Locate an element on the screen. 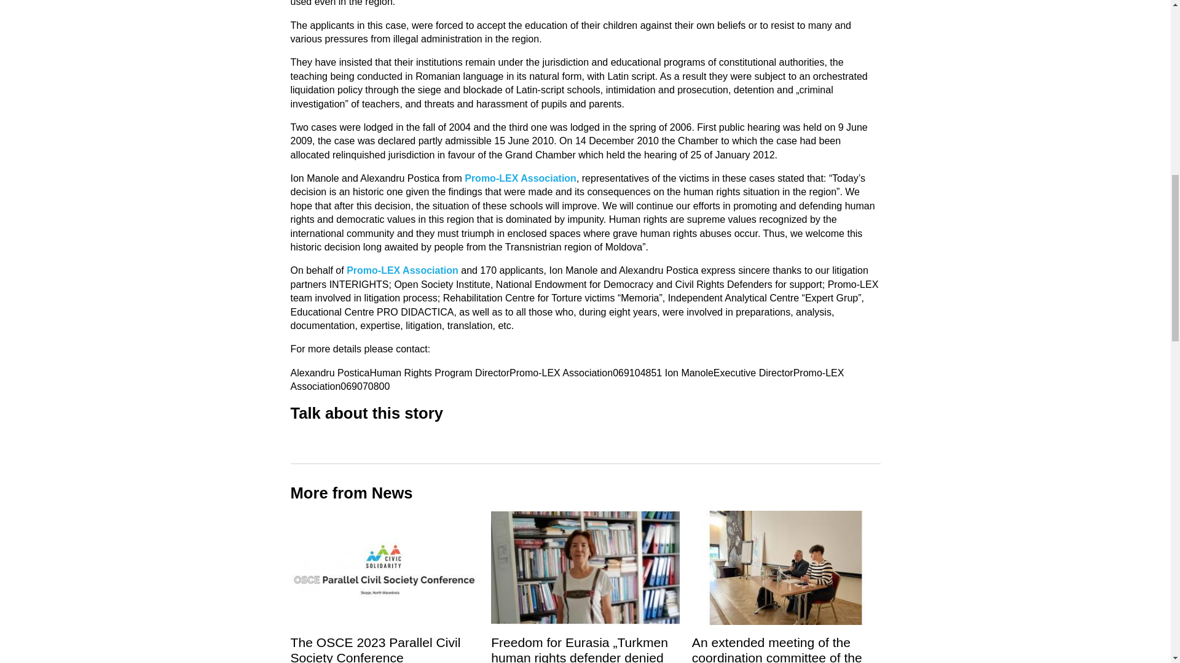  More from News is located at coordinates (351, 492).